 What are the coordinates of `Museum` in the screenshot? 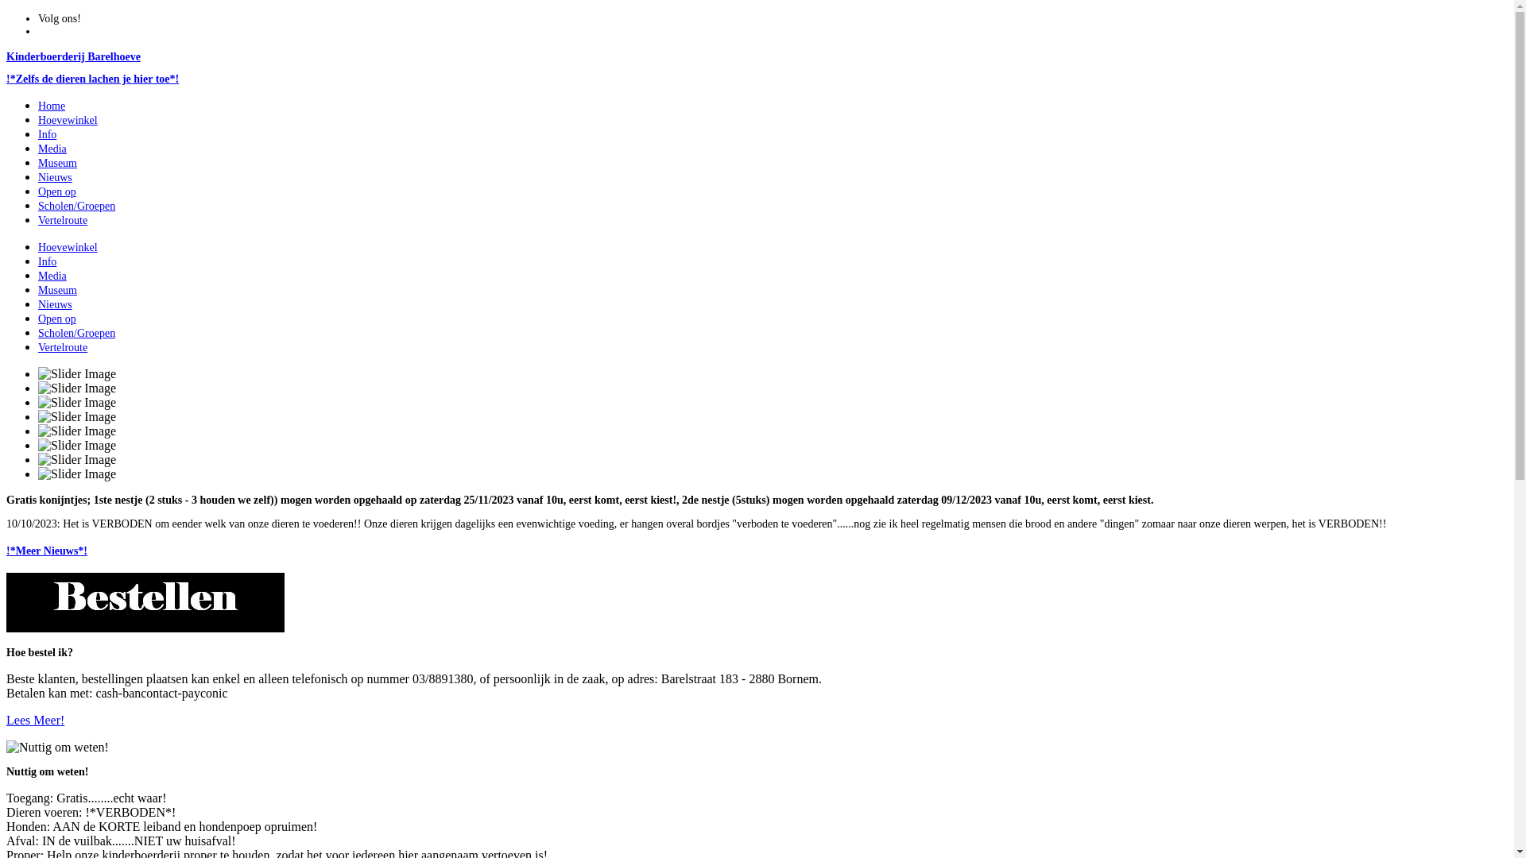 It's located at (57, 291).